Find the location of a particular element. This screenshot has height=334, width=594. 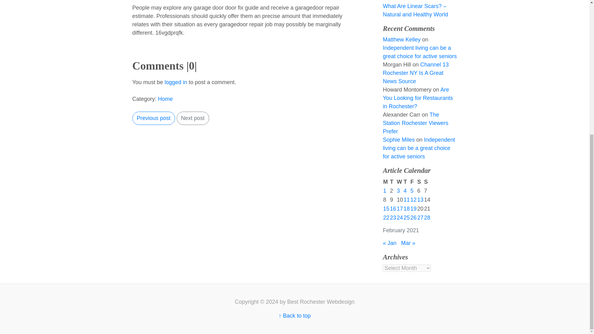

Channel 13 Rochester NY Is A Great News Source is located at coordinates (415, 73).